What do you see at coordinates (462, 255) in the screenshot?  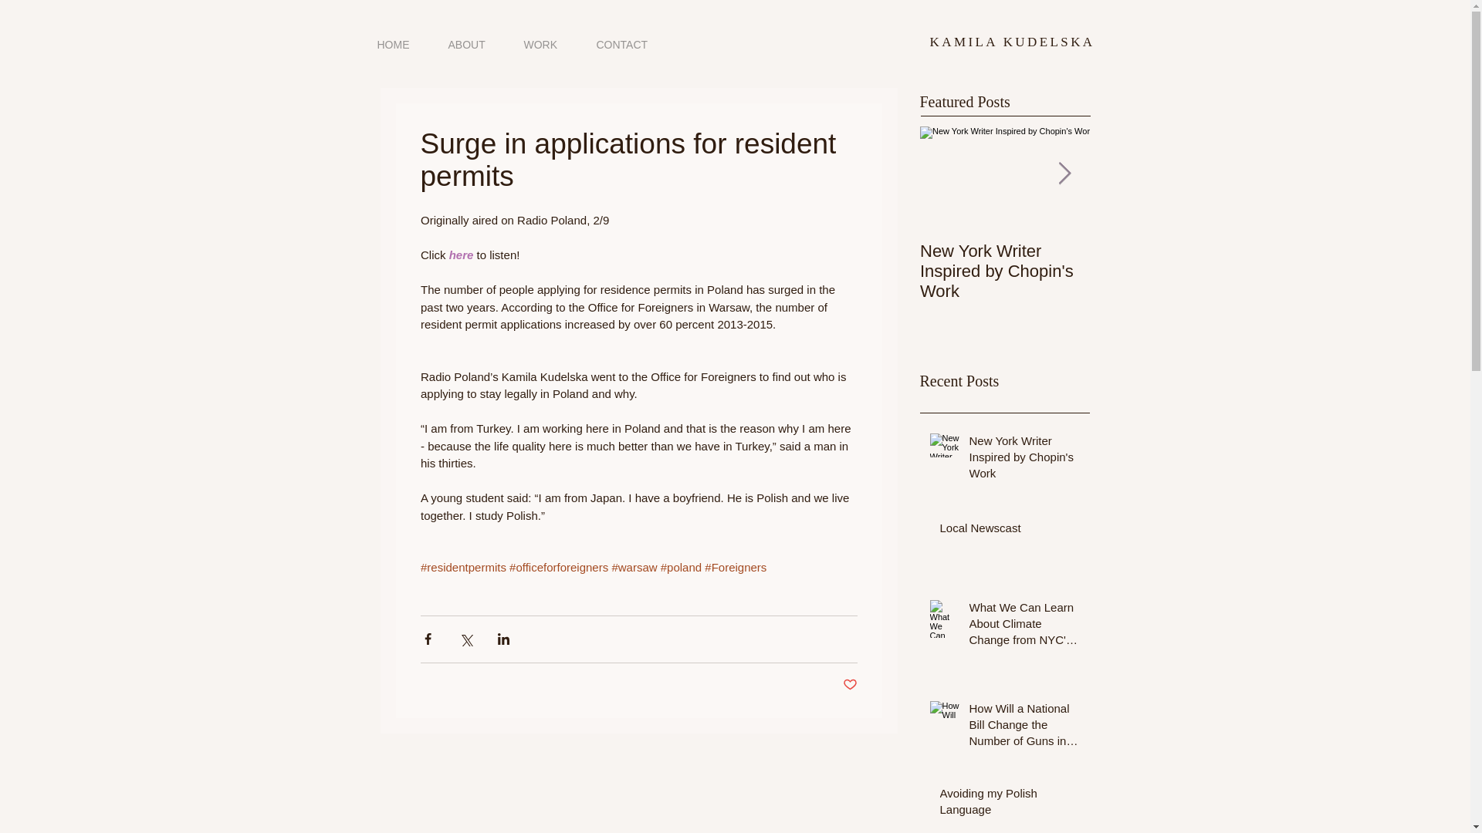 I see `here ` at bounding box center [462, 255].